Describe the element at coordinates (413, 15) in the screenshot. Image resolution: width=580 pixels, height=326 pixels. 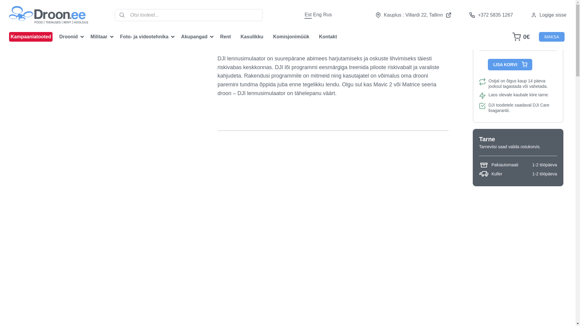
I see `Kauplus : Villardi 22, Tallinn` at that location.